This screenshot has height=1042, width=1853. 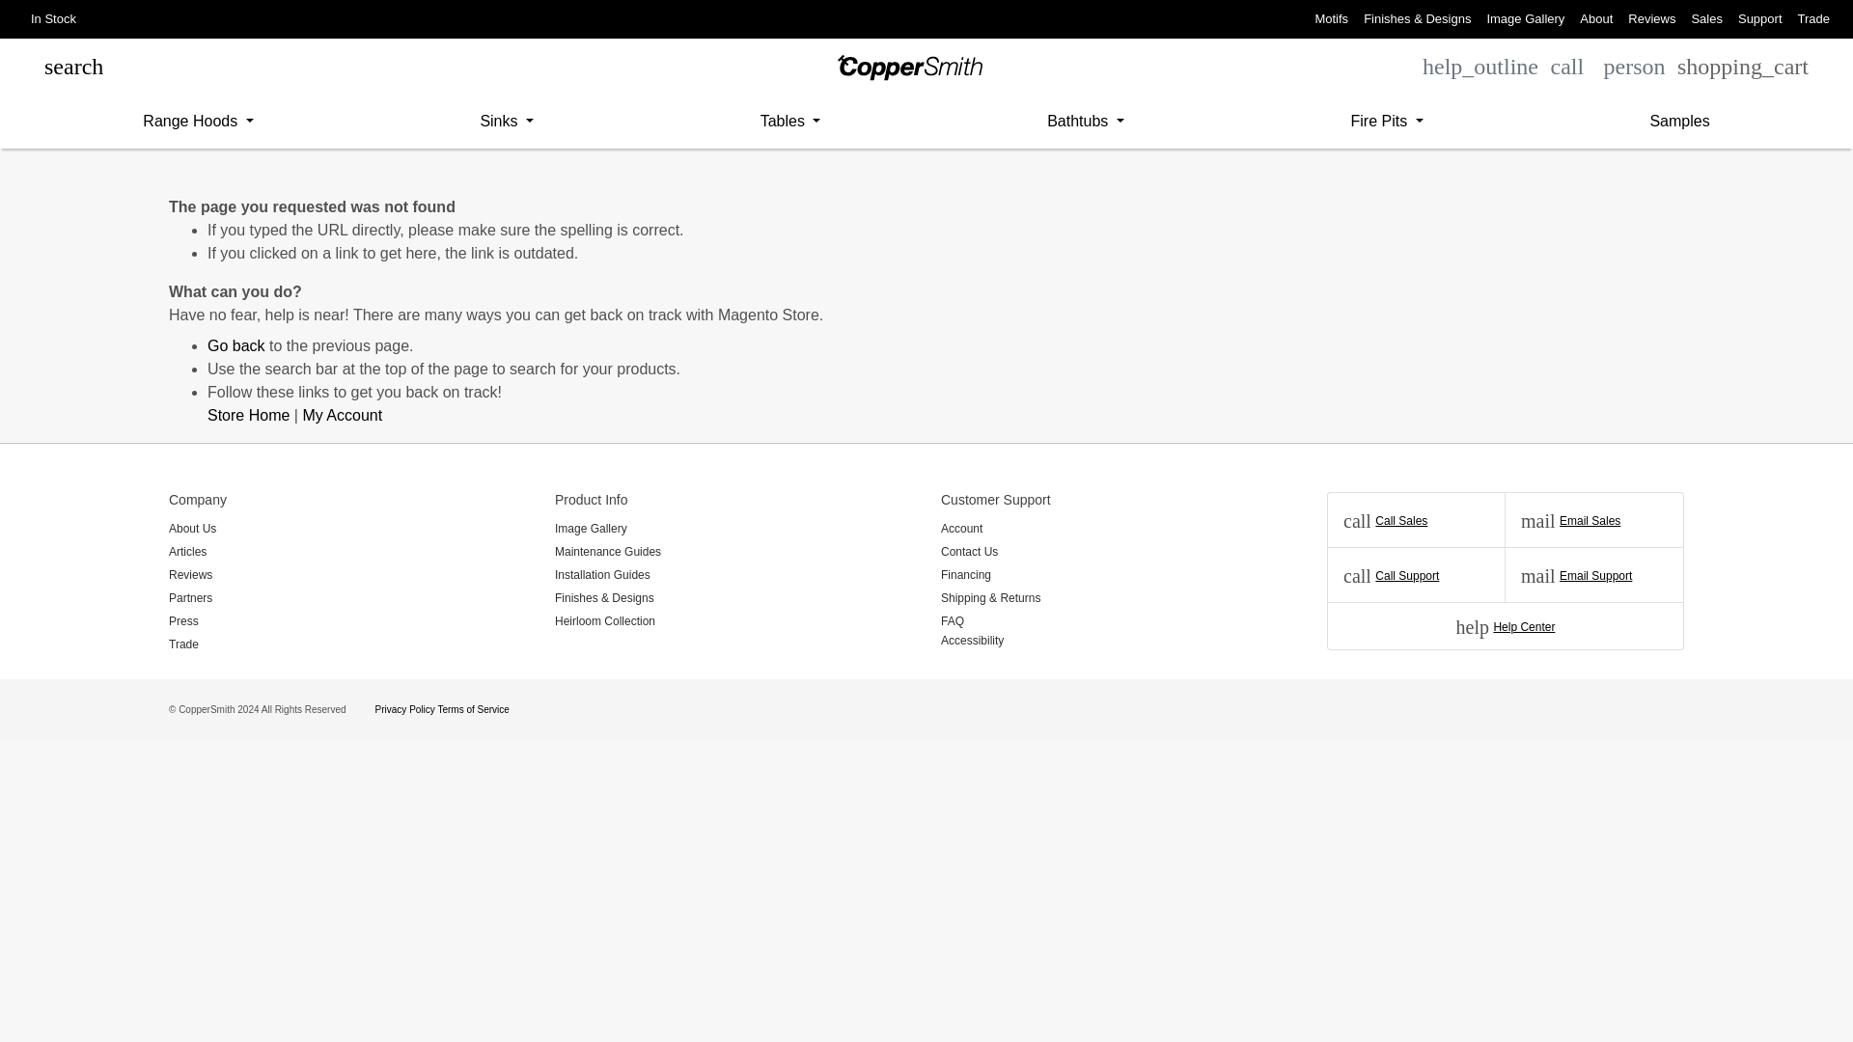 I want to click on Coppersmith, so click(x=909, y=68).